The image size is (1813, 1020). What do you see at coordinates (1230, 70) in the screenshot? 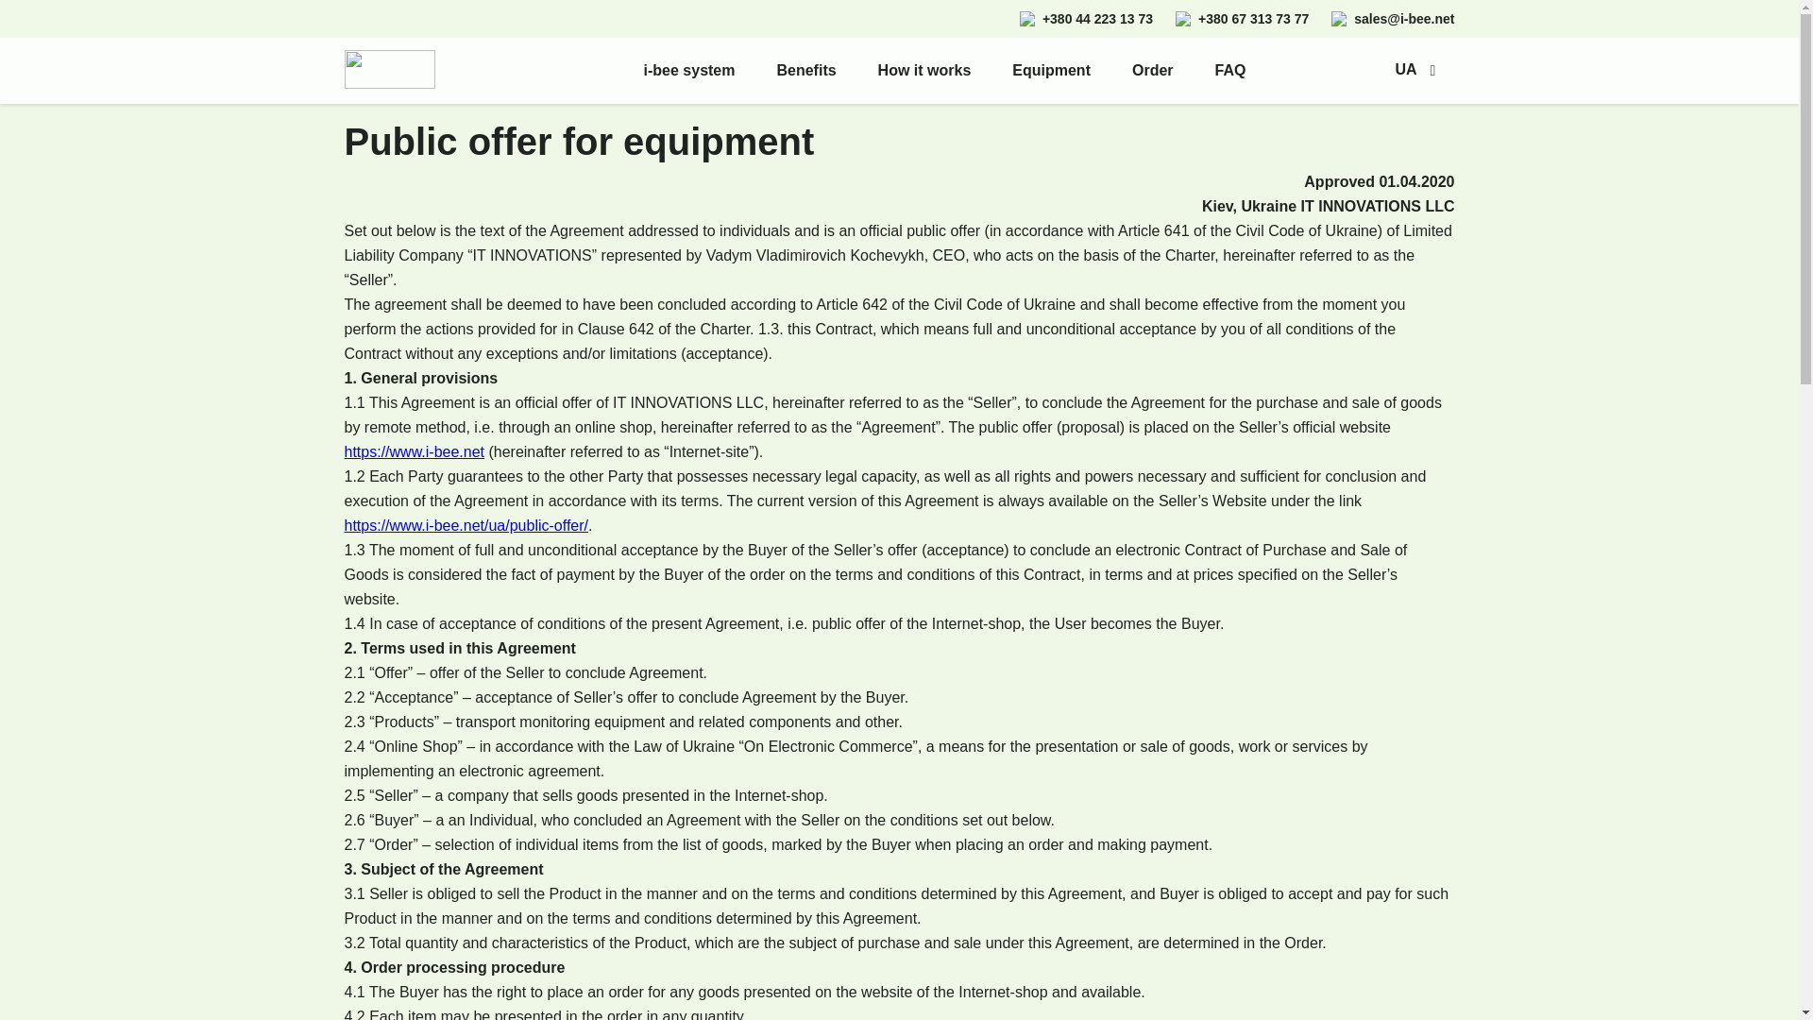
I see `FAQ` at bounding box center [1230, 70].